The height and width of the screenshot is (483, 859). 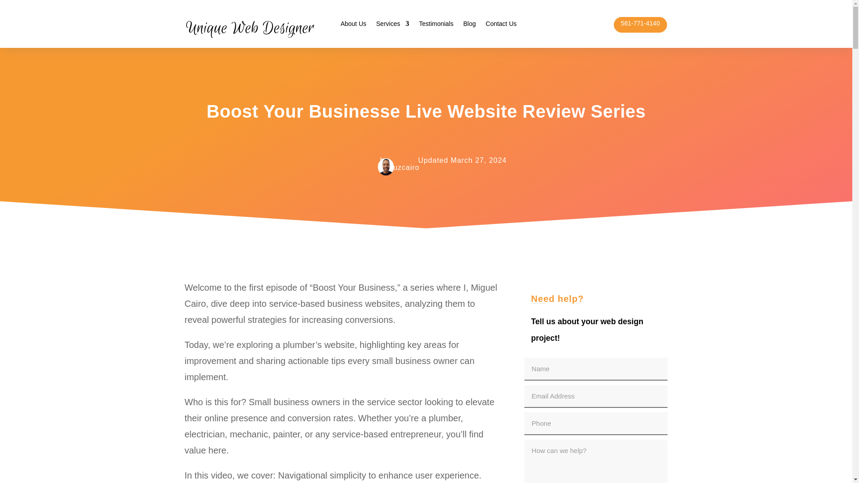 What do you see at coordinates (400, 167) in the screenshot?
I see `mcruzcairo` at bounding box center [400, 167].